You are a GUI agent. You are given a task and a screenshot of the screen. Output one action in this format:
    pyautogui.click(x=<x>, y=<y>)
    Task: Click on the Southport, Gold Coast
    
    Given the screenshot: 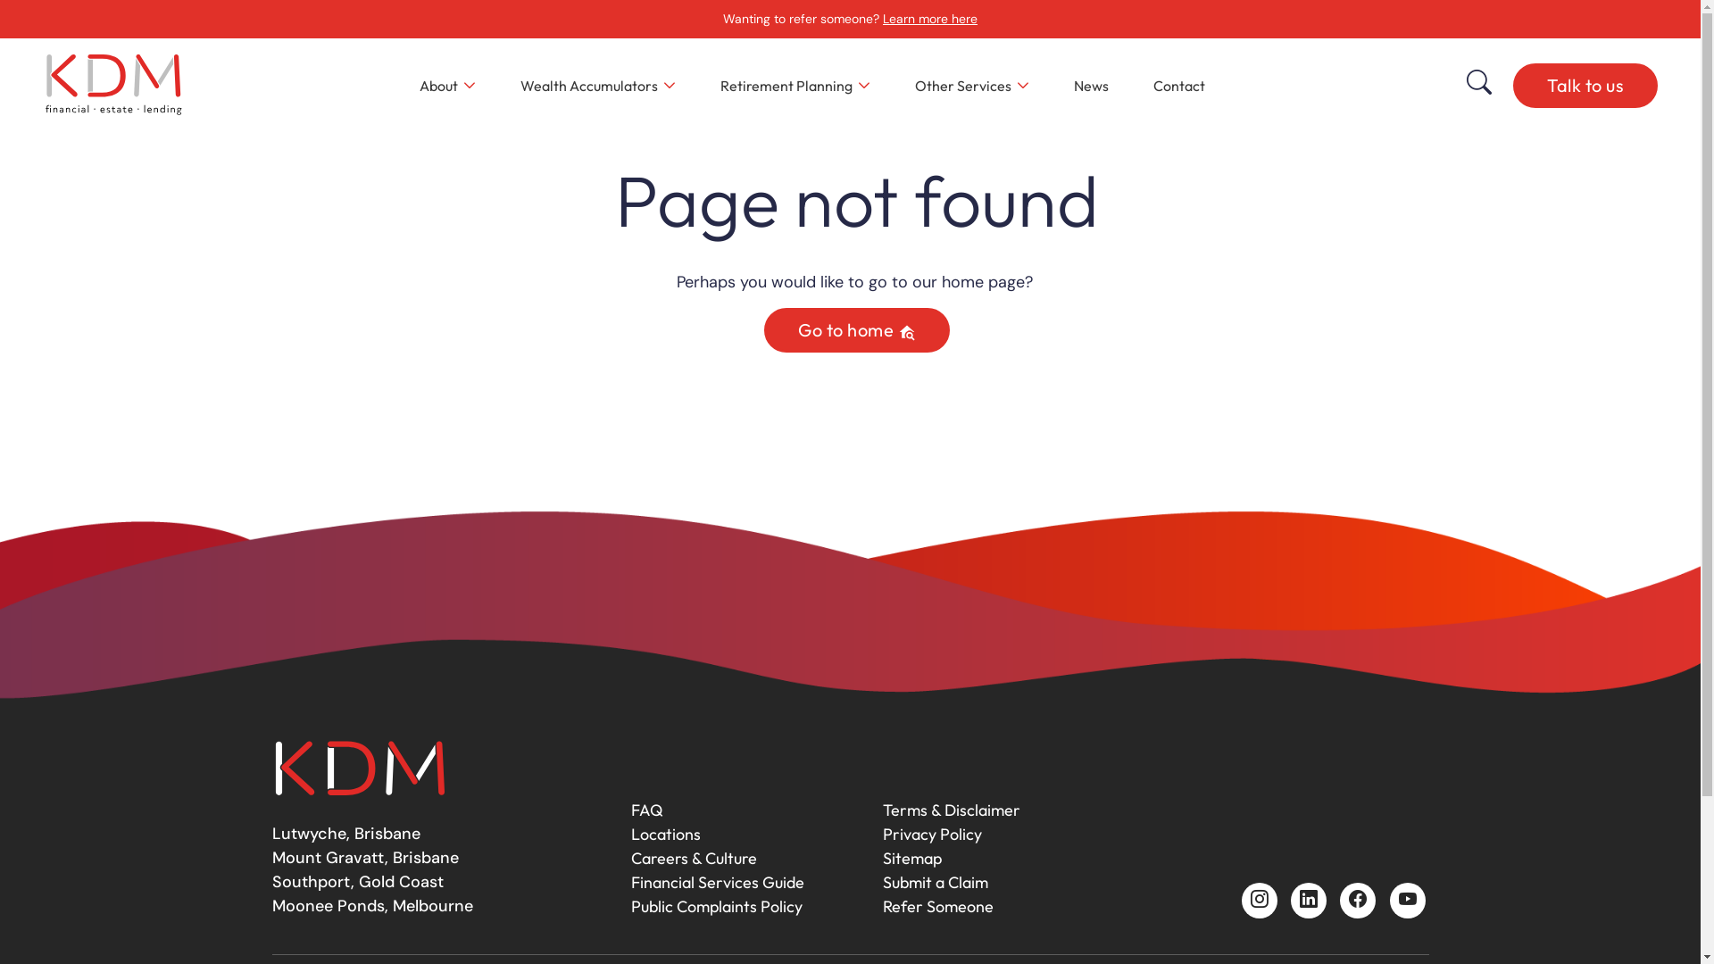 What is the action you would take?
    pyautogui.click(x=357, y=882)
    